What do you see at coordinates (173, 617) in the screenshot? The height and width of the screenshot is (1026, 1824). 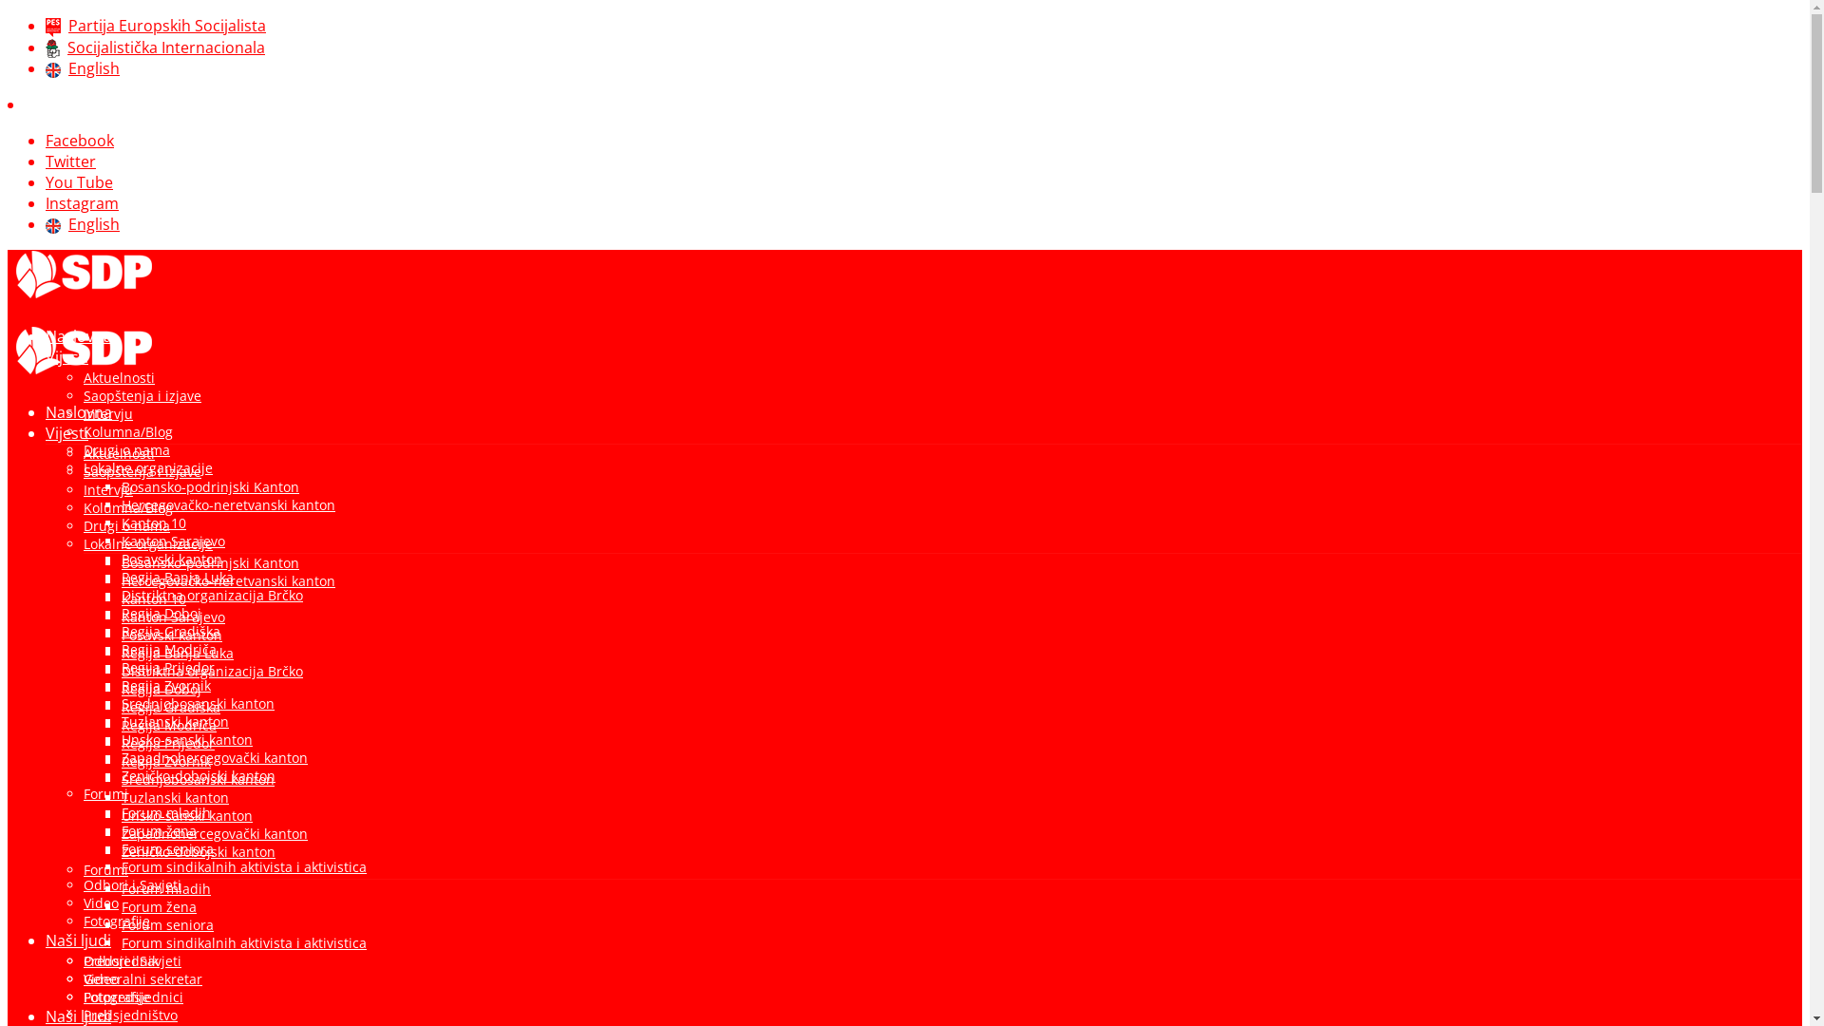 I see `Kanton Sarajevo` at bounding box center [173, 617].